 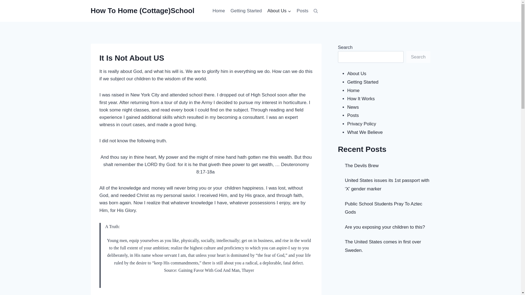 What do you see at coordinates (357, 73) in the screenshot?
I see `About Us` at bounding box center [357, 73].